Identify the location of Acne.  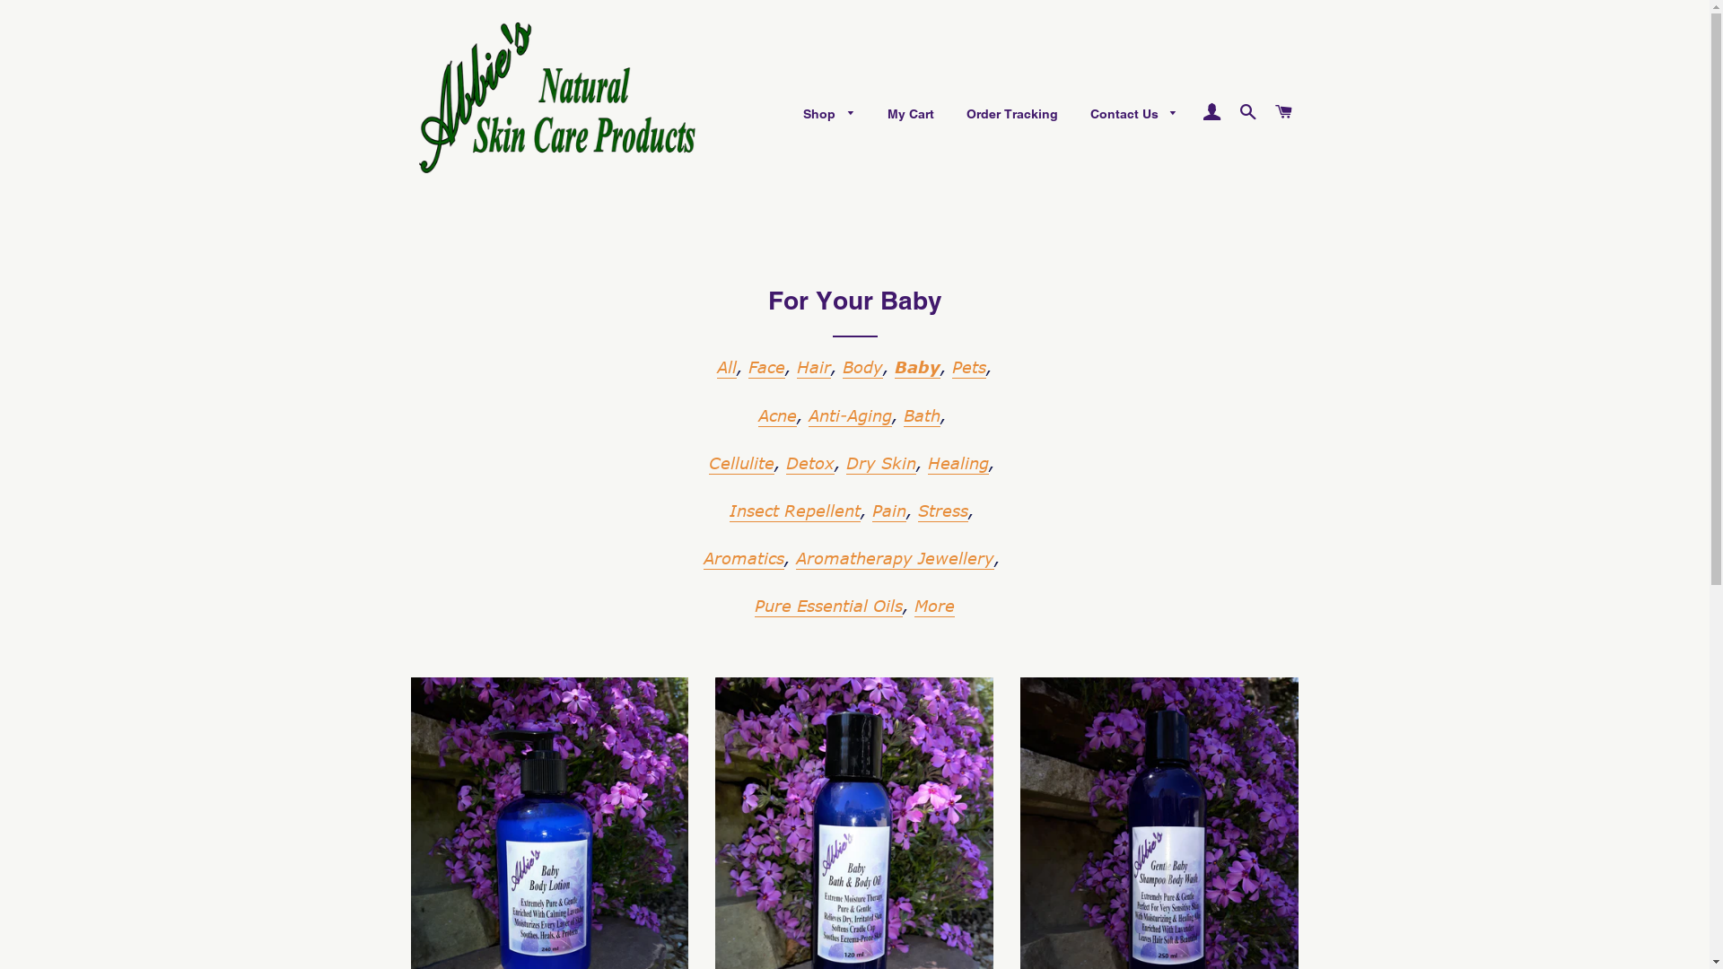
(777, 416).